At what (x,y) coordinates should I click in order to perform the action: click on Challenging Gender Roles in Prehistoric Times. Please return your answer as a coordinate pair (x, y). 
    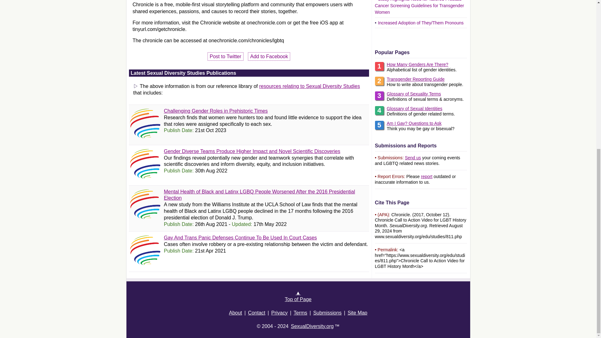
    Looking at the image, I should click on (216, 111).